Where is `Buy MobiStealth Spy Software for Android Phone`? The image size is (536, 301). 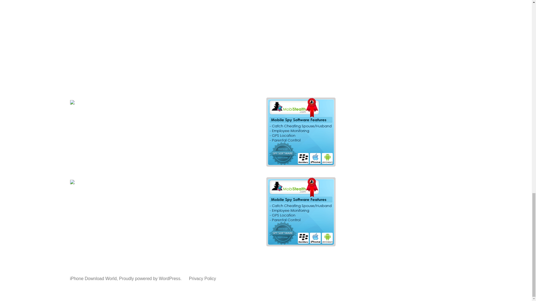
Buy MobiStealth Spy Software for Android Phone is located at coordinates (300, 165).